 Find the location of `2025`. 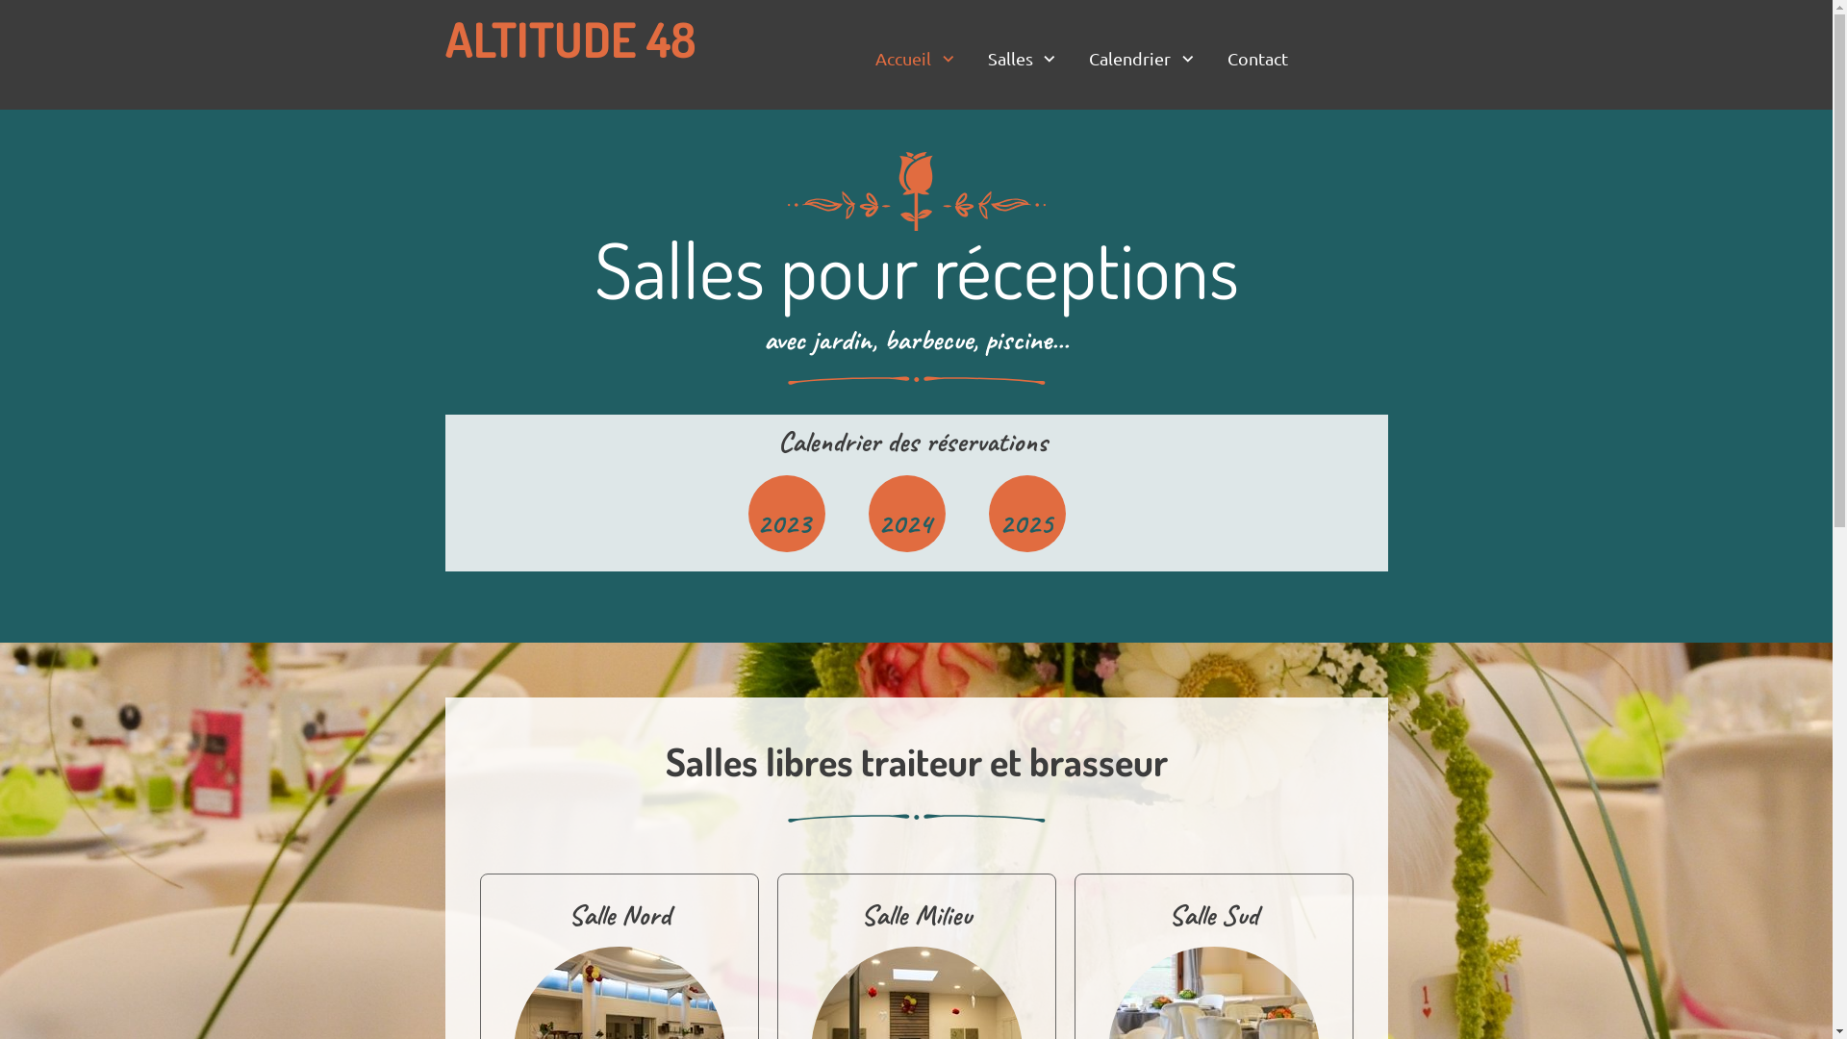

2025 is located at coordinates (1025, 523).